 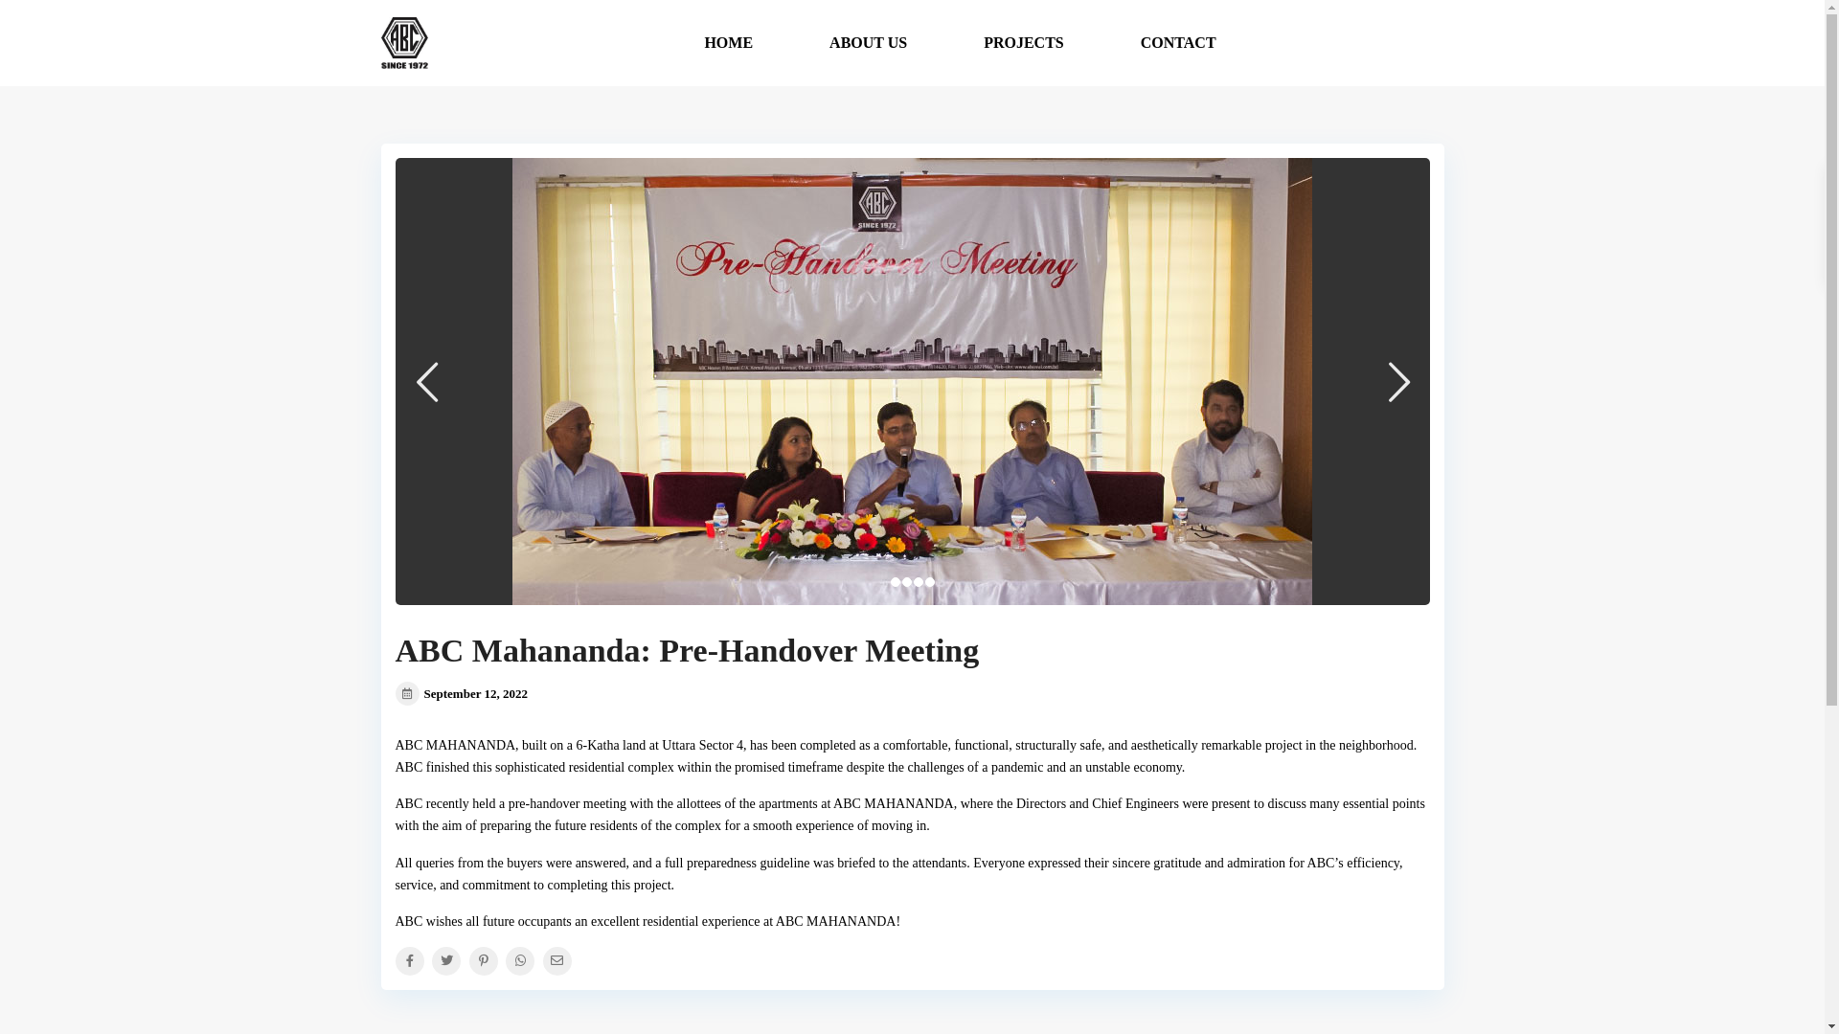 I want to click on ABOUT US, so click(x=868, y=43).